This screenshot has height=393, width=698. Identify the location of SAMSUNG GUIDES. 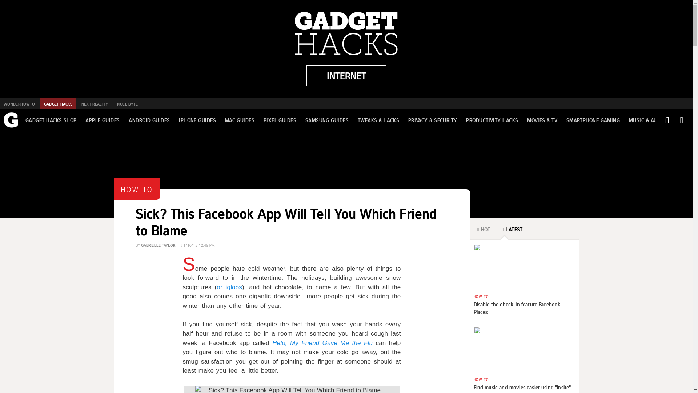
(327, 120).